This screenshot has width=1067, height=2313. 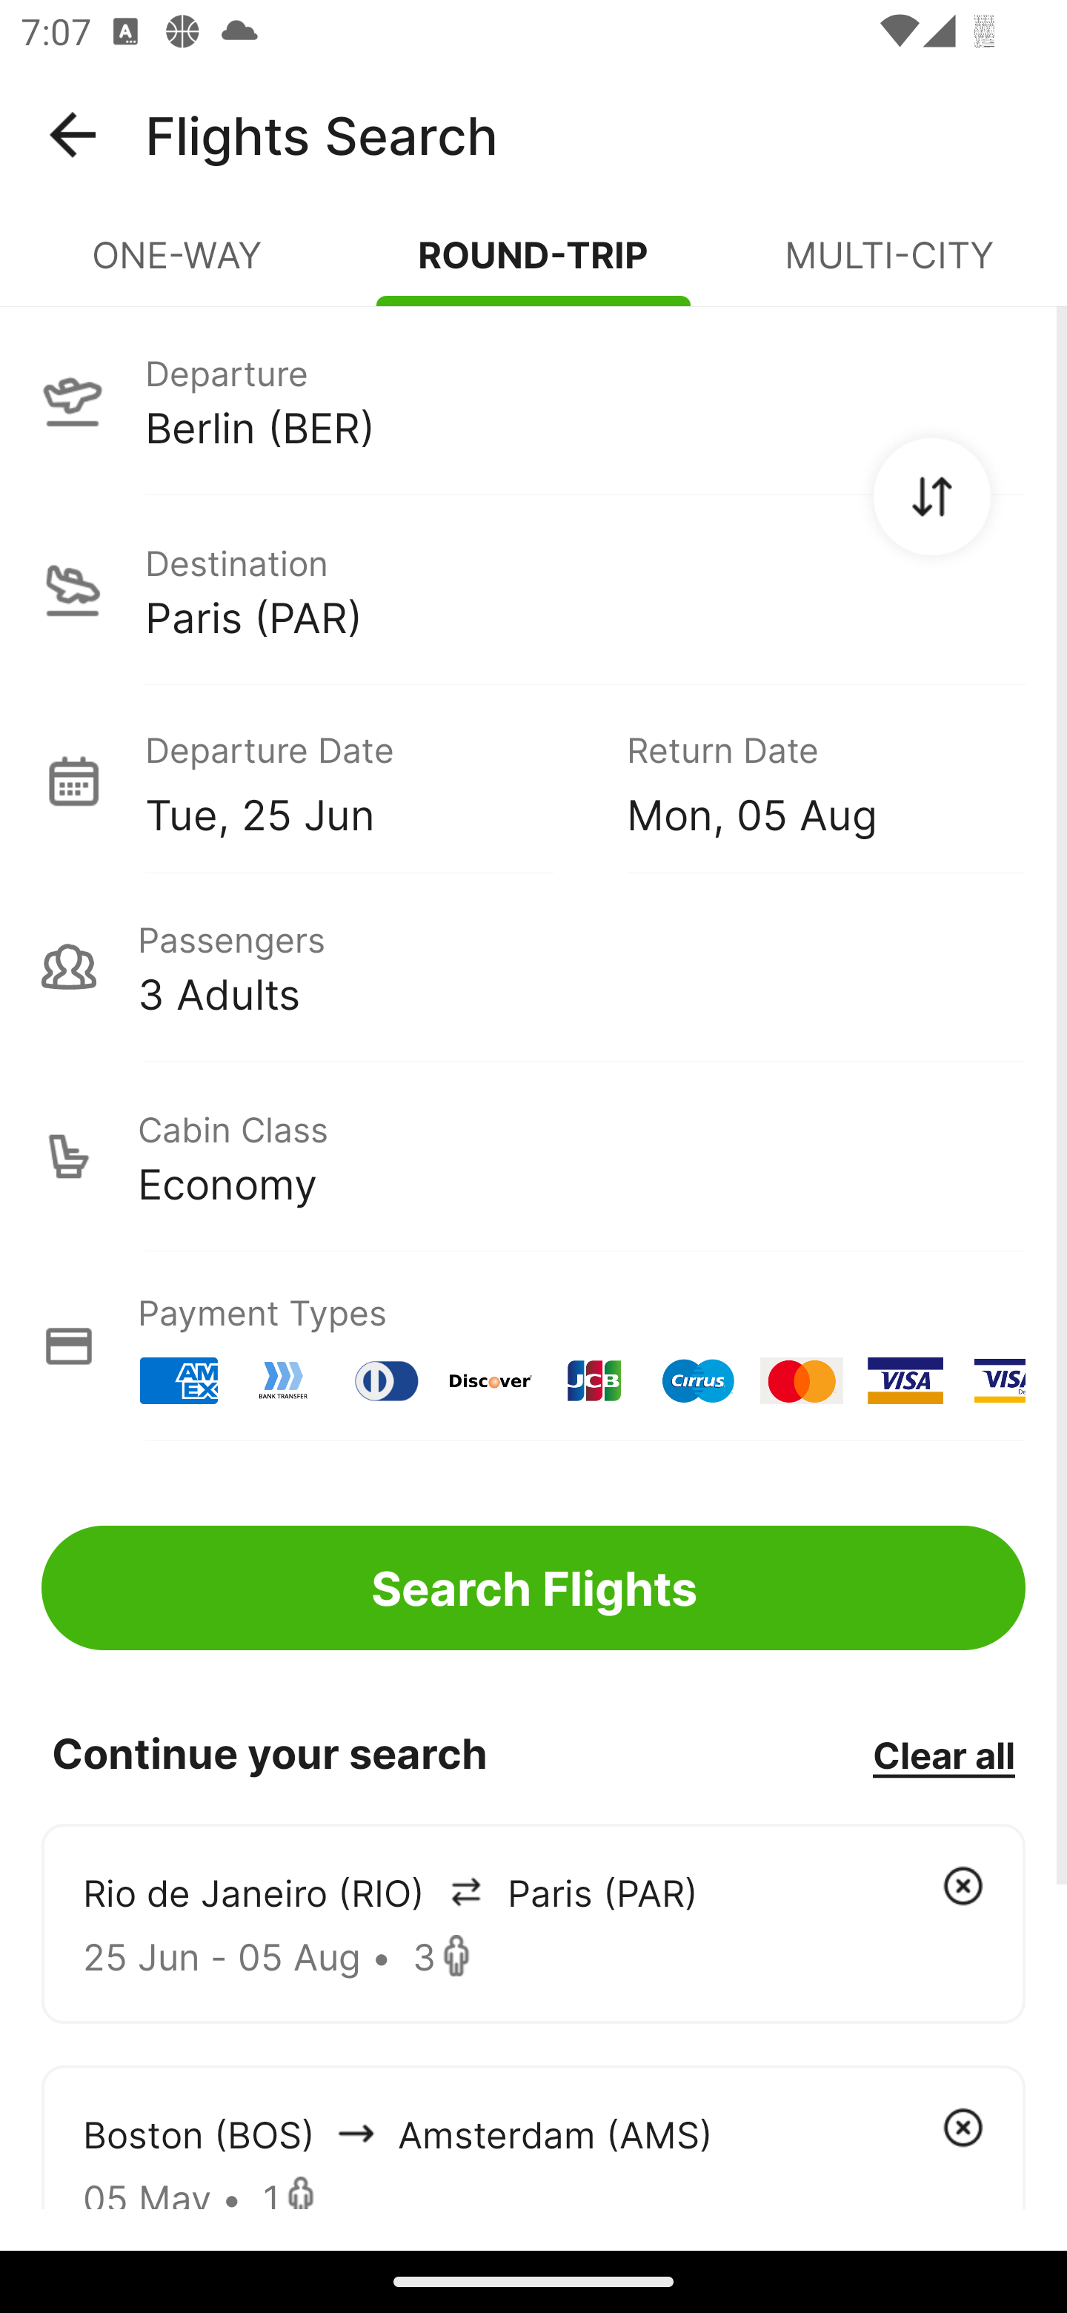 What do you see at coordinates (178, 267) in the screenshot?
I see `ONE-WAY` at bounding box center [178, 267].